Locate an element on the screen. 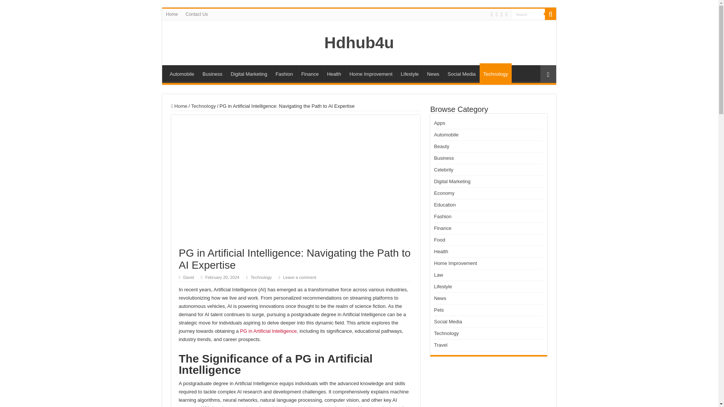 This screenshot has height=407, width=724. Technology is located at coordinates (261, 277).